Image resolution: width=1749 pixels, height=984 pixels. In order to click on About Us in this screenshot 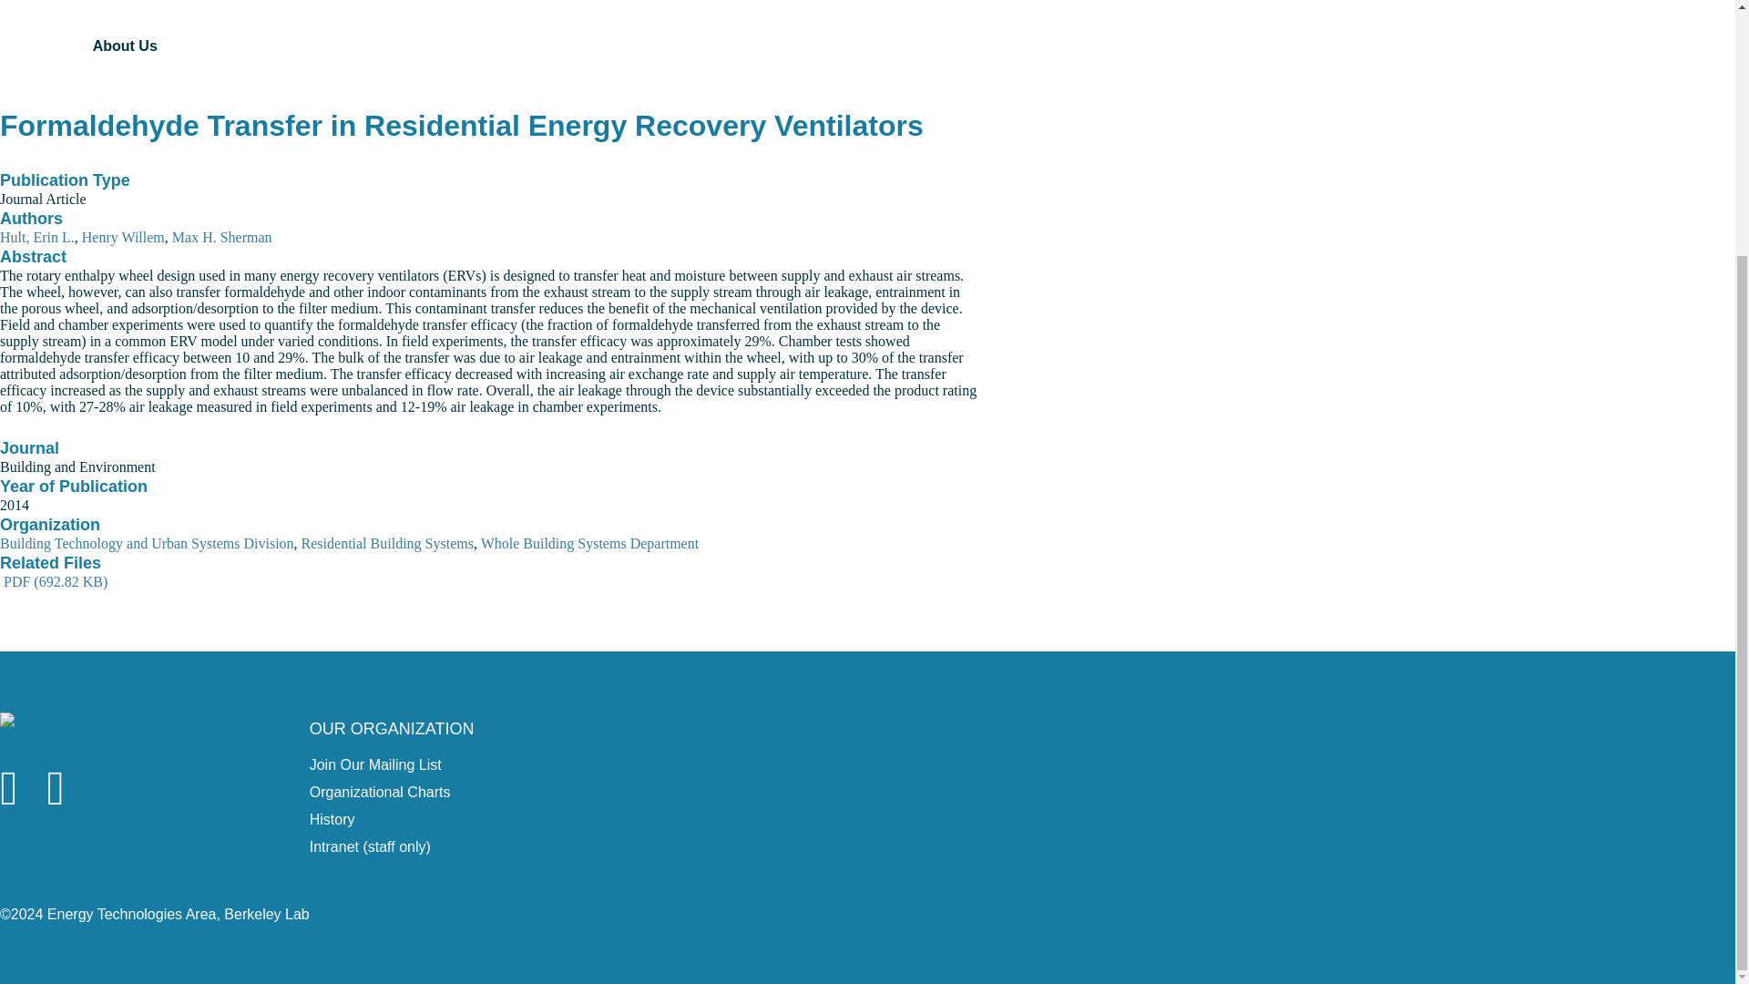, I will do `click(159, 46)`.